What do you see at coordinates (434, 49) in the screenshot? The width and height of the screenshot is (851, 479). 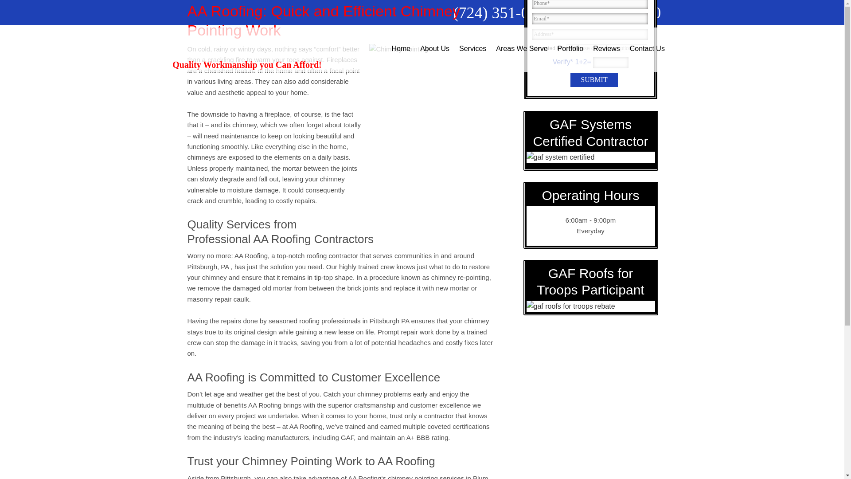 I see `About Us` at bounding box center [434, 49].